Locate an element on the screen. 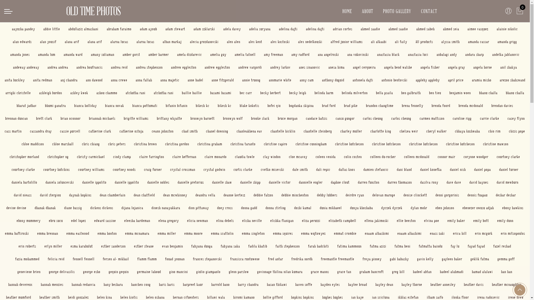  cassie purcell is located at coordinates (70, 131).